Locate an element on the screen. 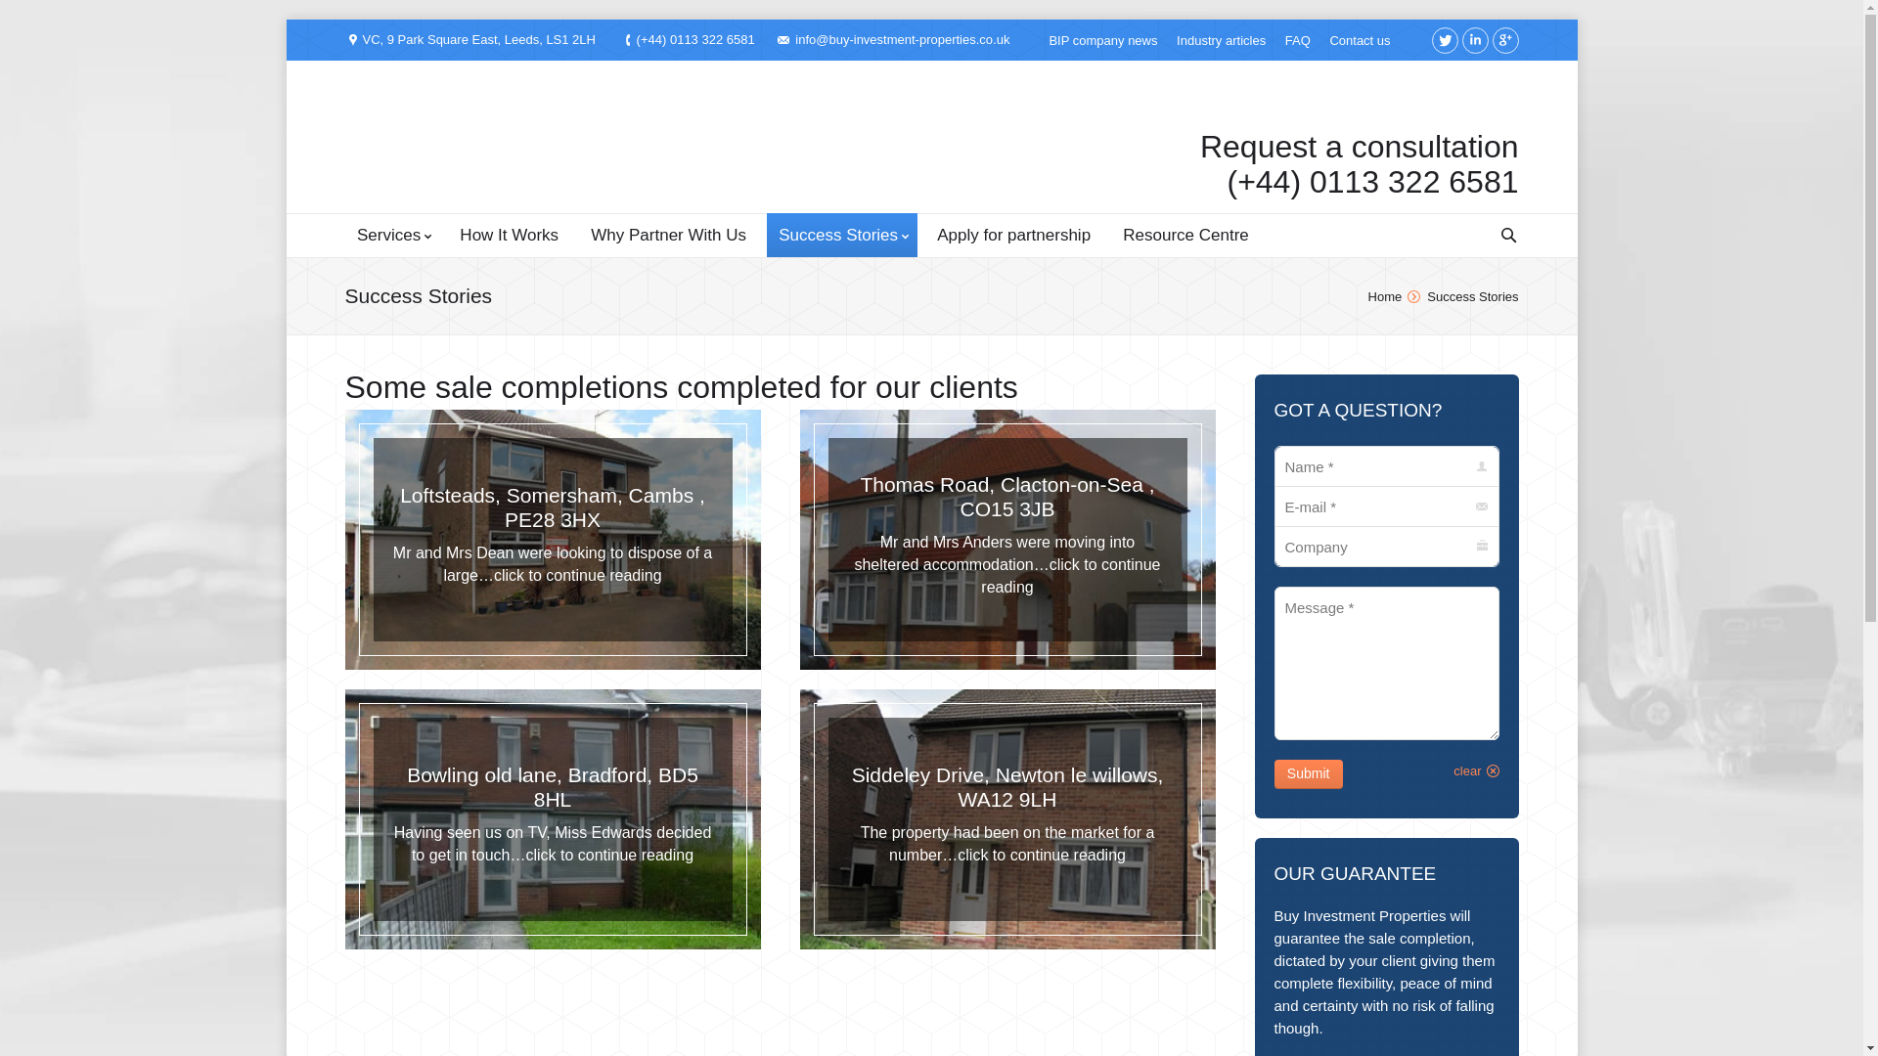 The height and width of the screenshot is (1056, 1878). Why Partner With Us is located at coordinates (668, 235).